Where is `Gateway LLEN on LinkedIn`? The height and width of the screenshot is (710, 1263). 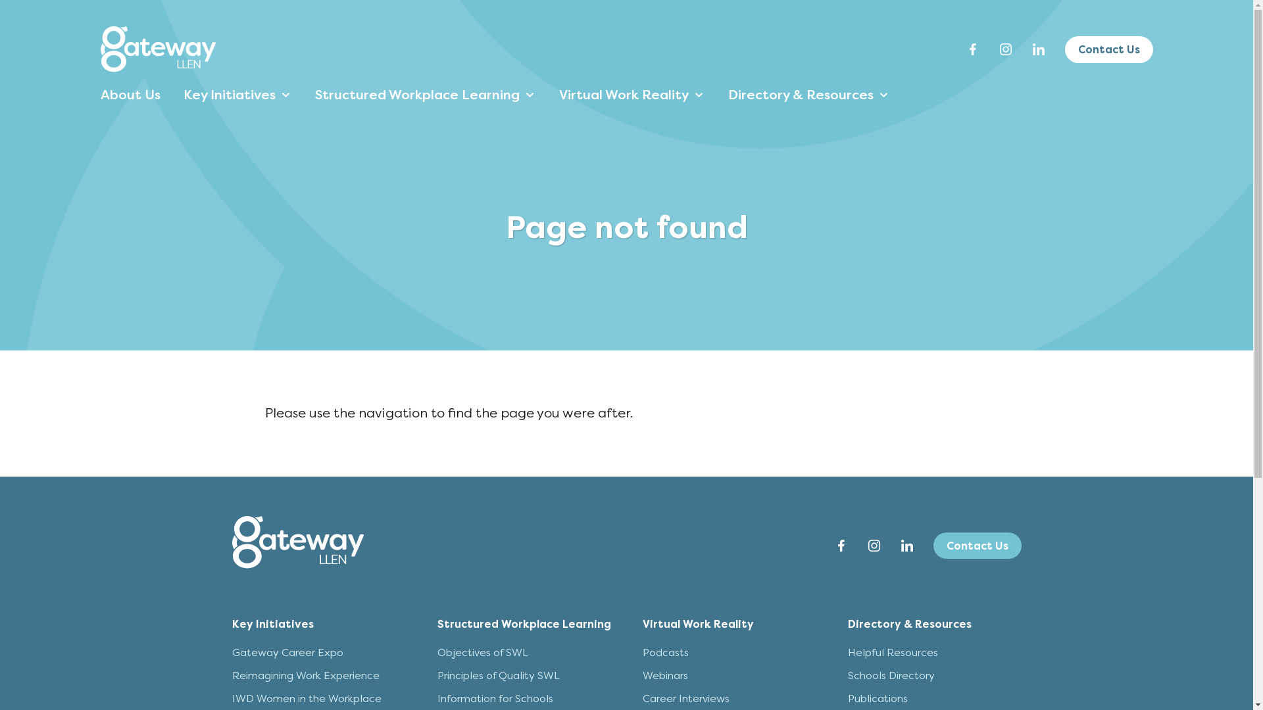 Gateway LLEN on LinkedIn is located at coordinates (906, 546).